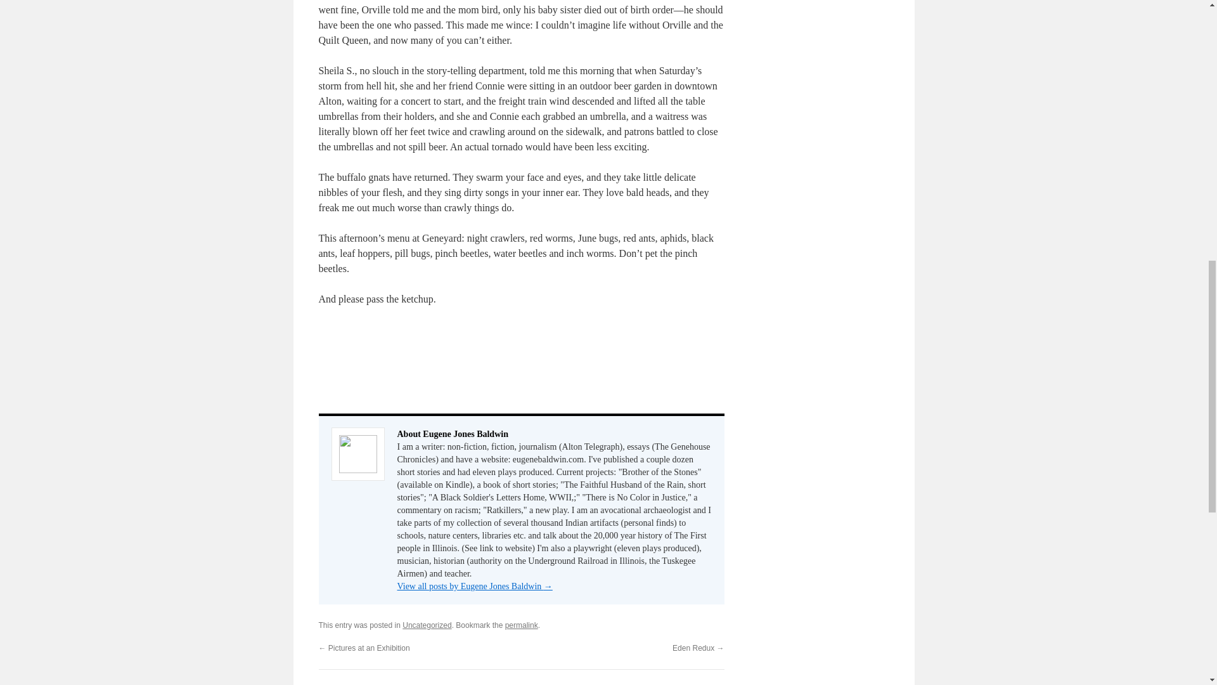  What do you see at coordinates (521, 625) in the screenshot?
I see `permalink` at bounding box center [521, 625].